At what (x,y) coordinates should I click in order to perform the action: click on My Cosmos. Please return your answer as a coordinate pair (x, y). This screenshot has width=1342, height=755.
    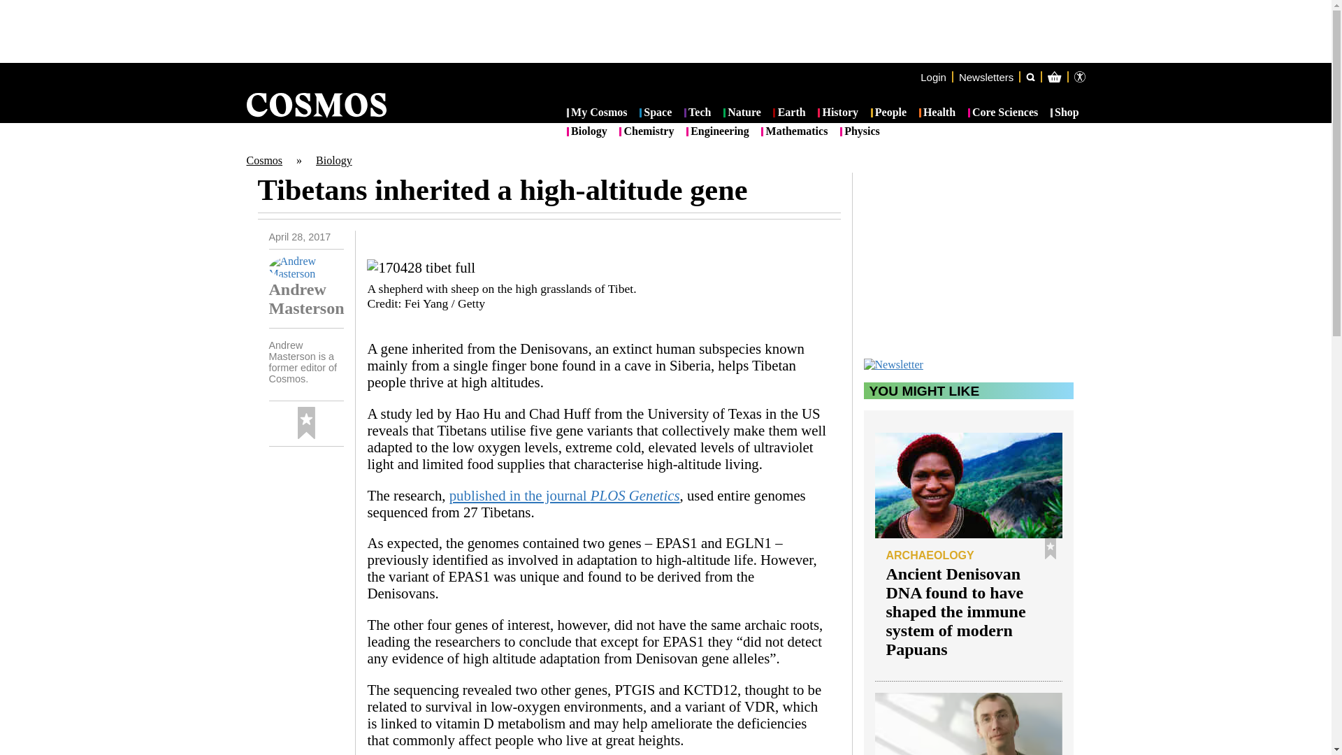
    Looking at the image, I should click on (597, 113).